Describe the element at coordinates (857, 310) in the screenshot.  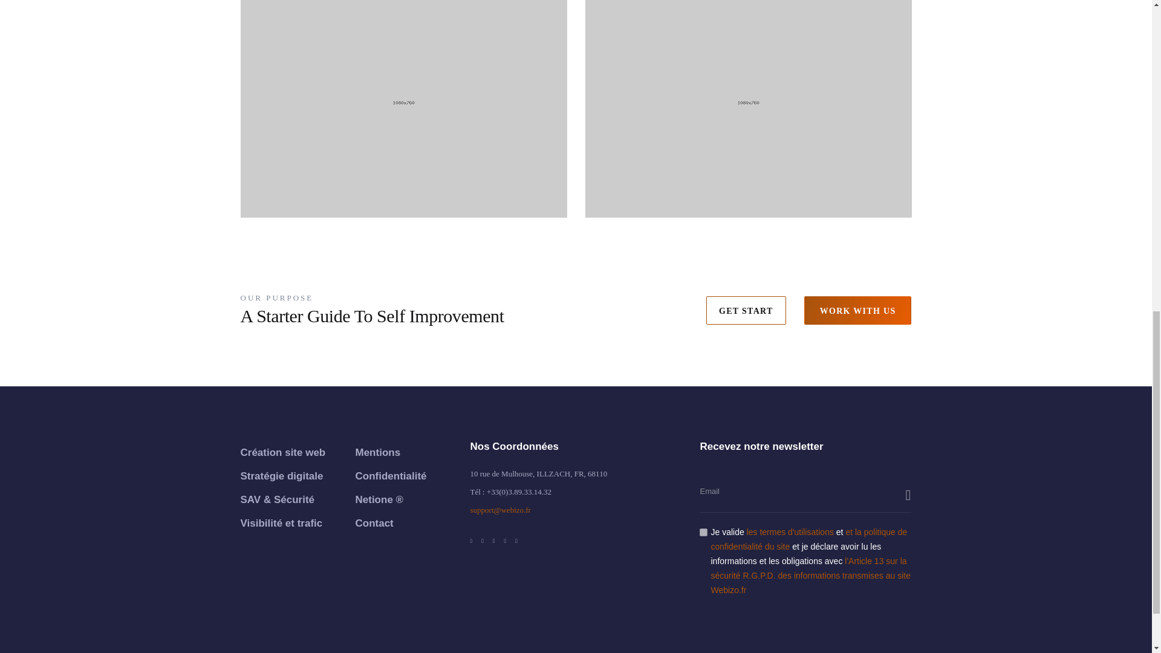
I see `WORK WITH US` at that location.